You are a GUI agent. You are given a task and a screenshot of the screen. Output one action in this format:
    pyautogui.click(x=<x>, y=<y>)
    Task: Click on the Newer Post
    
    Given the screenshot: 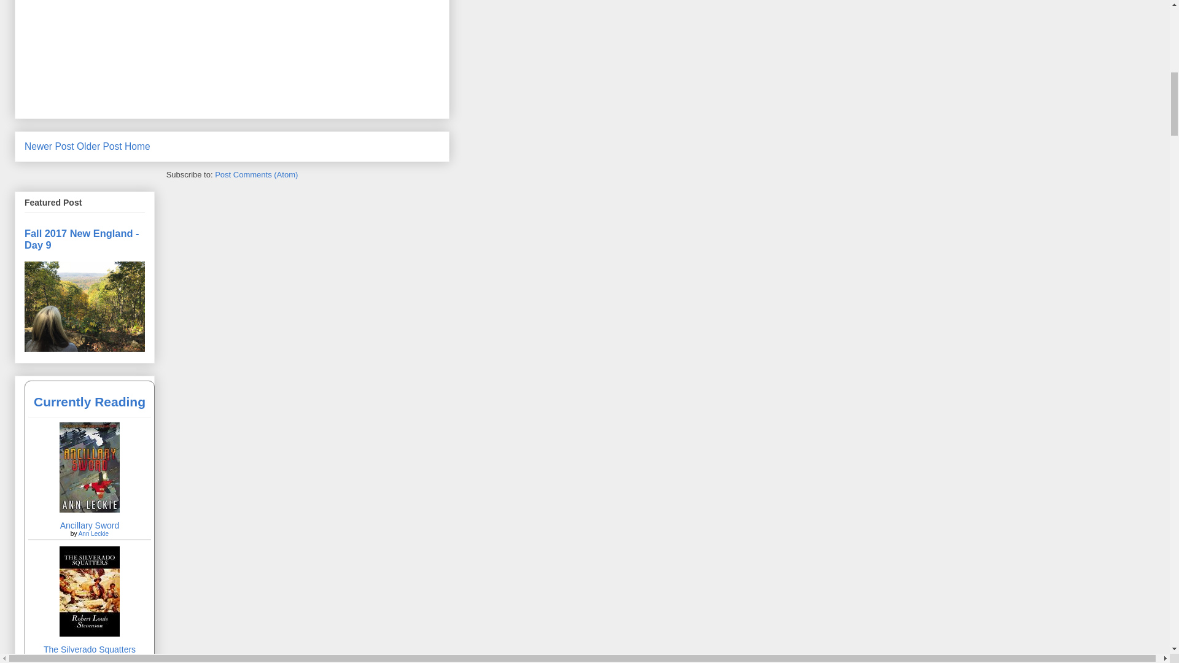 What is the action you would take?
    pyautogui.click(x=49, y=146)
    